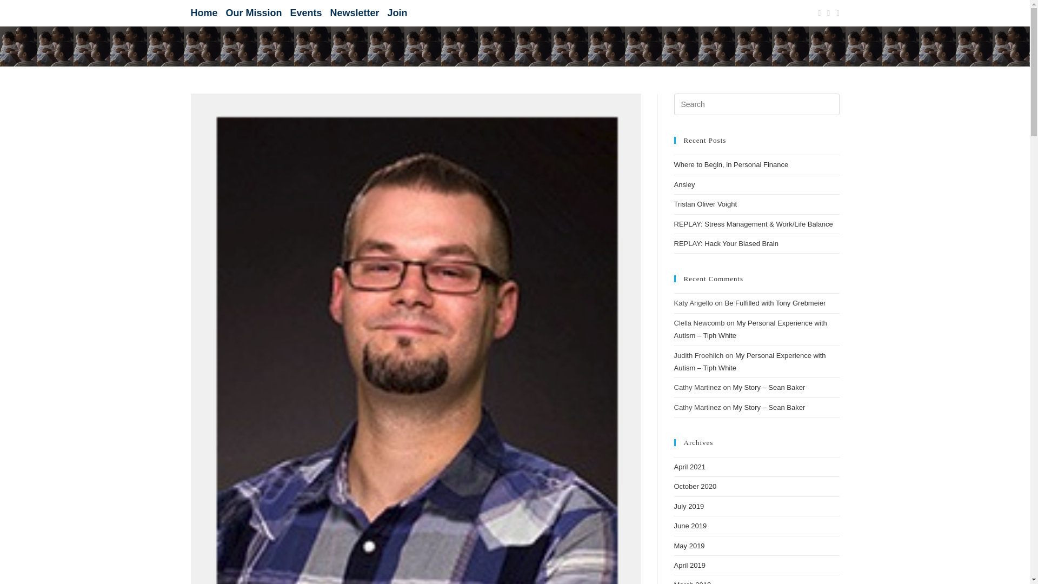 The width and height of the screenshot is (1038, 584). Describe the element at coordinates (254, 12) in the screenshot. I see `Our Mission` at that location.